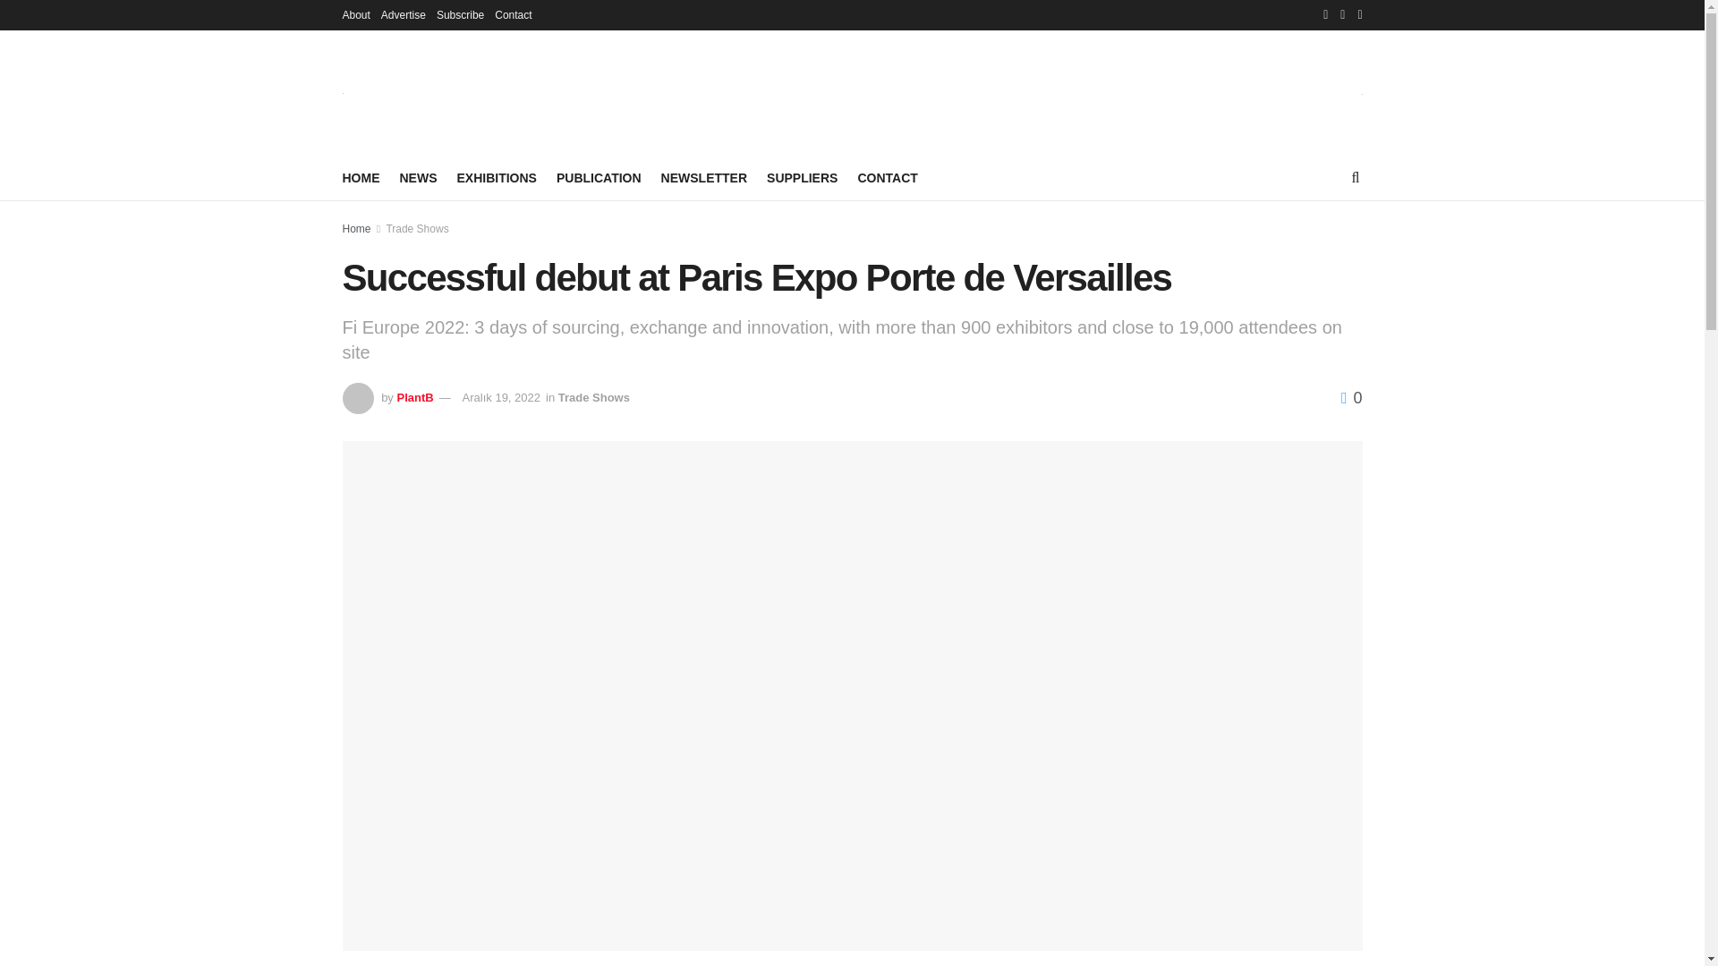 This screenshot has width=1718, height=966. What do you see at coordinates (414, 397) in the screenshot?
I see `PlantB` at bounding box center [414, 397].